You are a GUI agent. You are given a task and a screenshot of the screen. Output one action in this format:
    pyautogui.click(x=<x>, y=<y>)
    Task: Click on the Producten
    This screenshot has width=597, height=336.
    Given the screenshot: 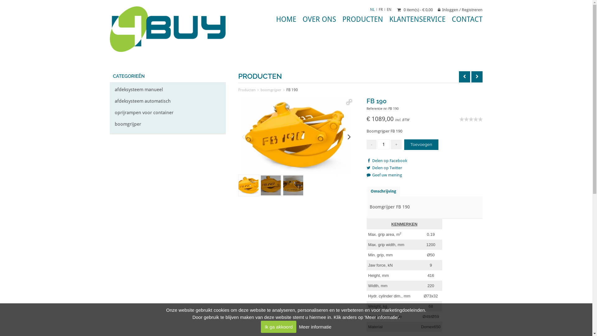 What is the action you would take?
    pyautogui.click(x=247, y=90)
    